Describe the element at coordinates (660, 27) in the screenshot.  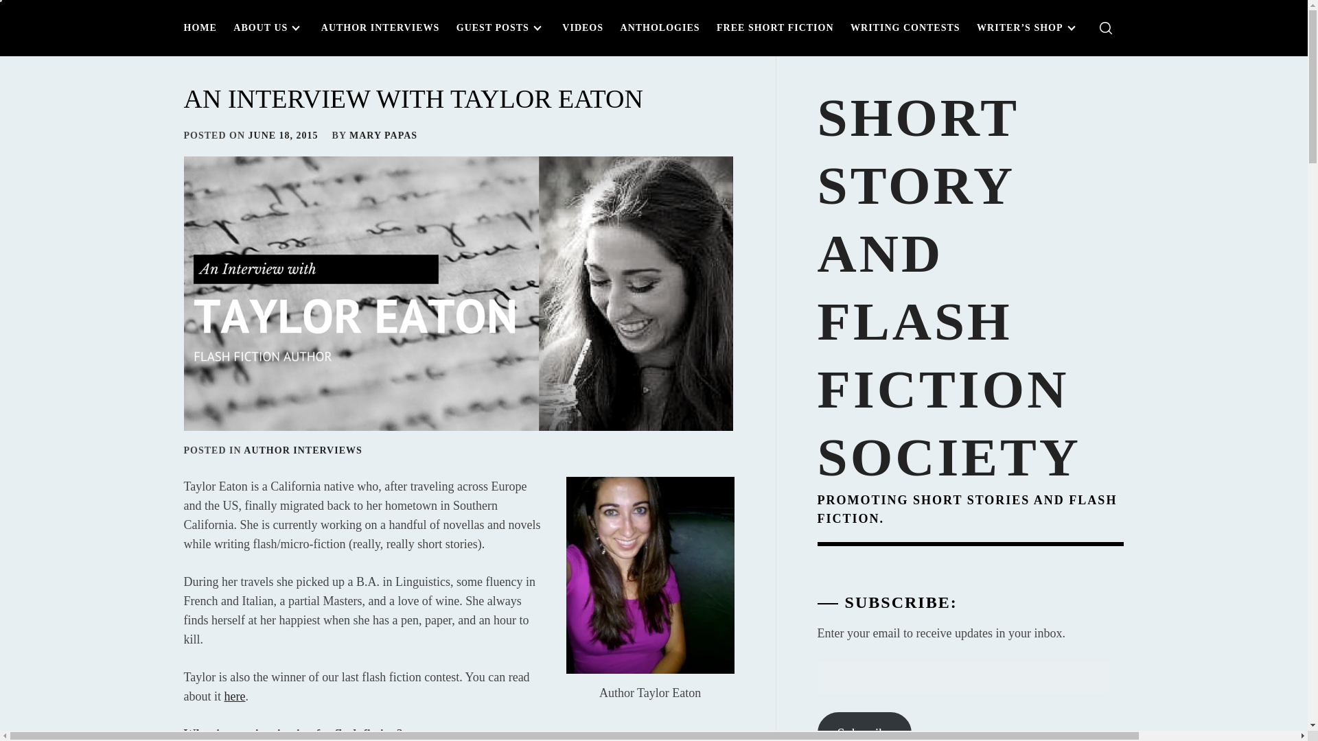
I see `ANTHOLOGIES` at that location.